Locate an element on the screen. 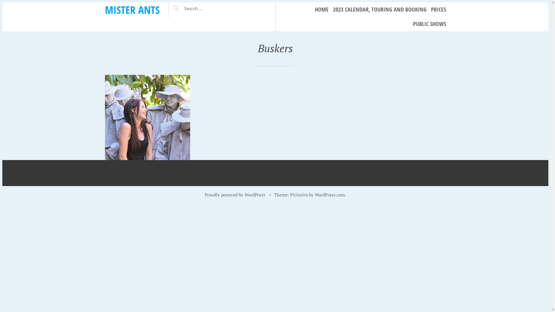 This screenshot has width=555, height=312. Stone Stockmen is located at coordinates (147, 117).